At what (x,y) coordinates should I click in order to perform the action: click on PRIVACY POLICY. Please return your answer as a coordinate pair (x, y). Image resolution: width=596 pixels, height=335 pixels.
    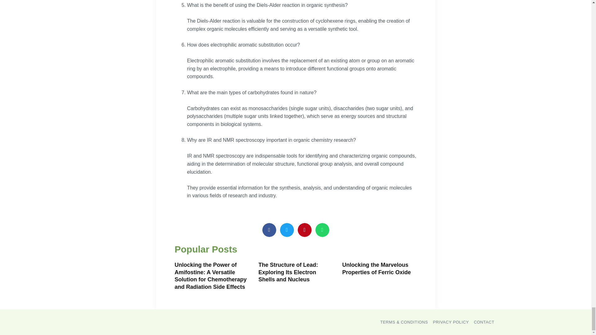
    Looking at the image, I should click on (451, 322).